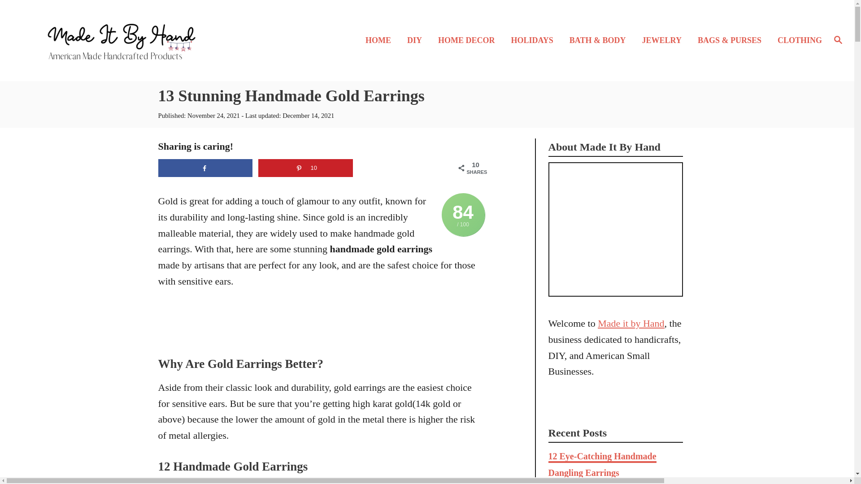  What do you see at coordinates (838, 39) in the screenshot?
I see `Magnifying Glass` at bounding box center [838, 39].